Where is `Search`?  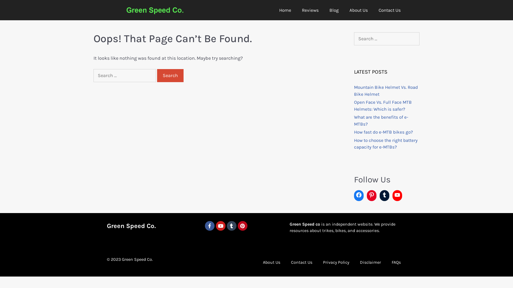 Search is located at coordinates (170, 76).